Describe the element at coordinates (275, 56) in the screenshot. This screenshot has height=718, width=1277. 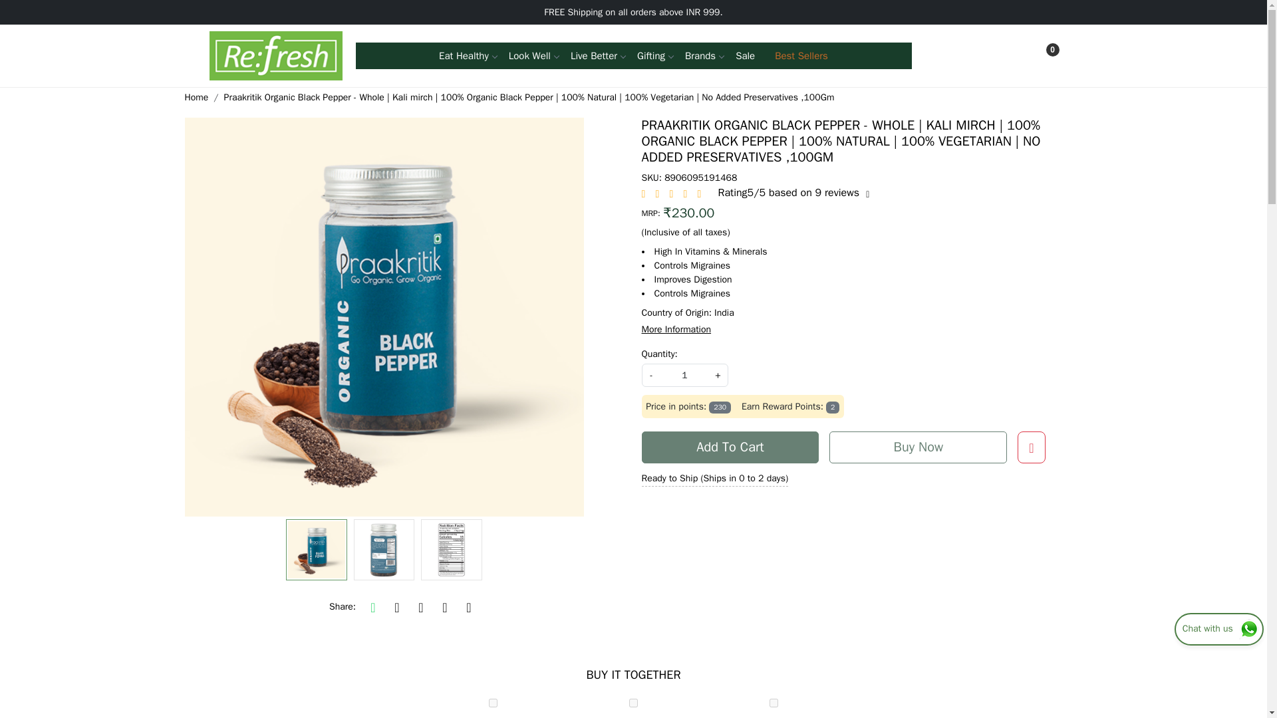
I see `Home` at that location.